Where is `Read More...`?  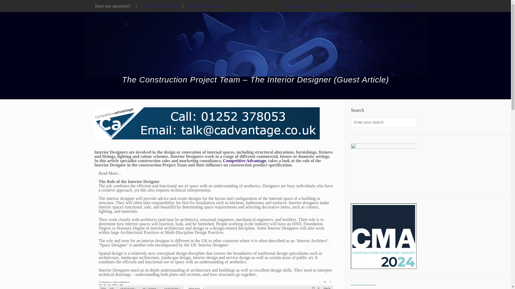 Read More... is located at coordinates (108, 174).